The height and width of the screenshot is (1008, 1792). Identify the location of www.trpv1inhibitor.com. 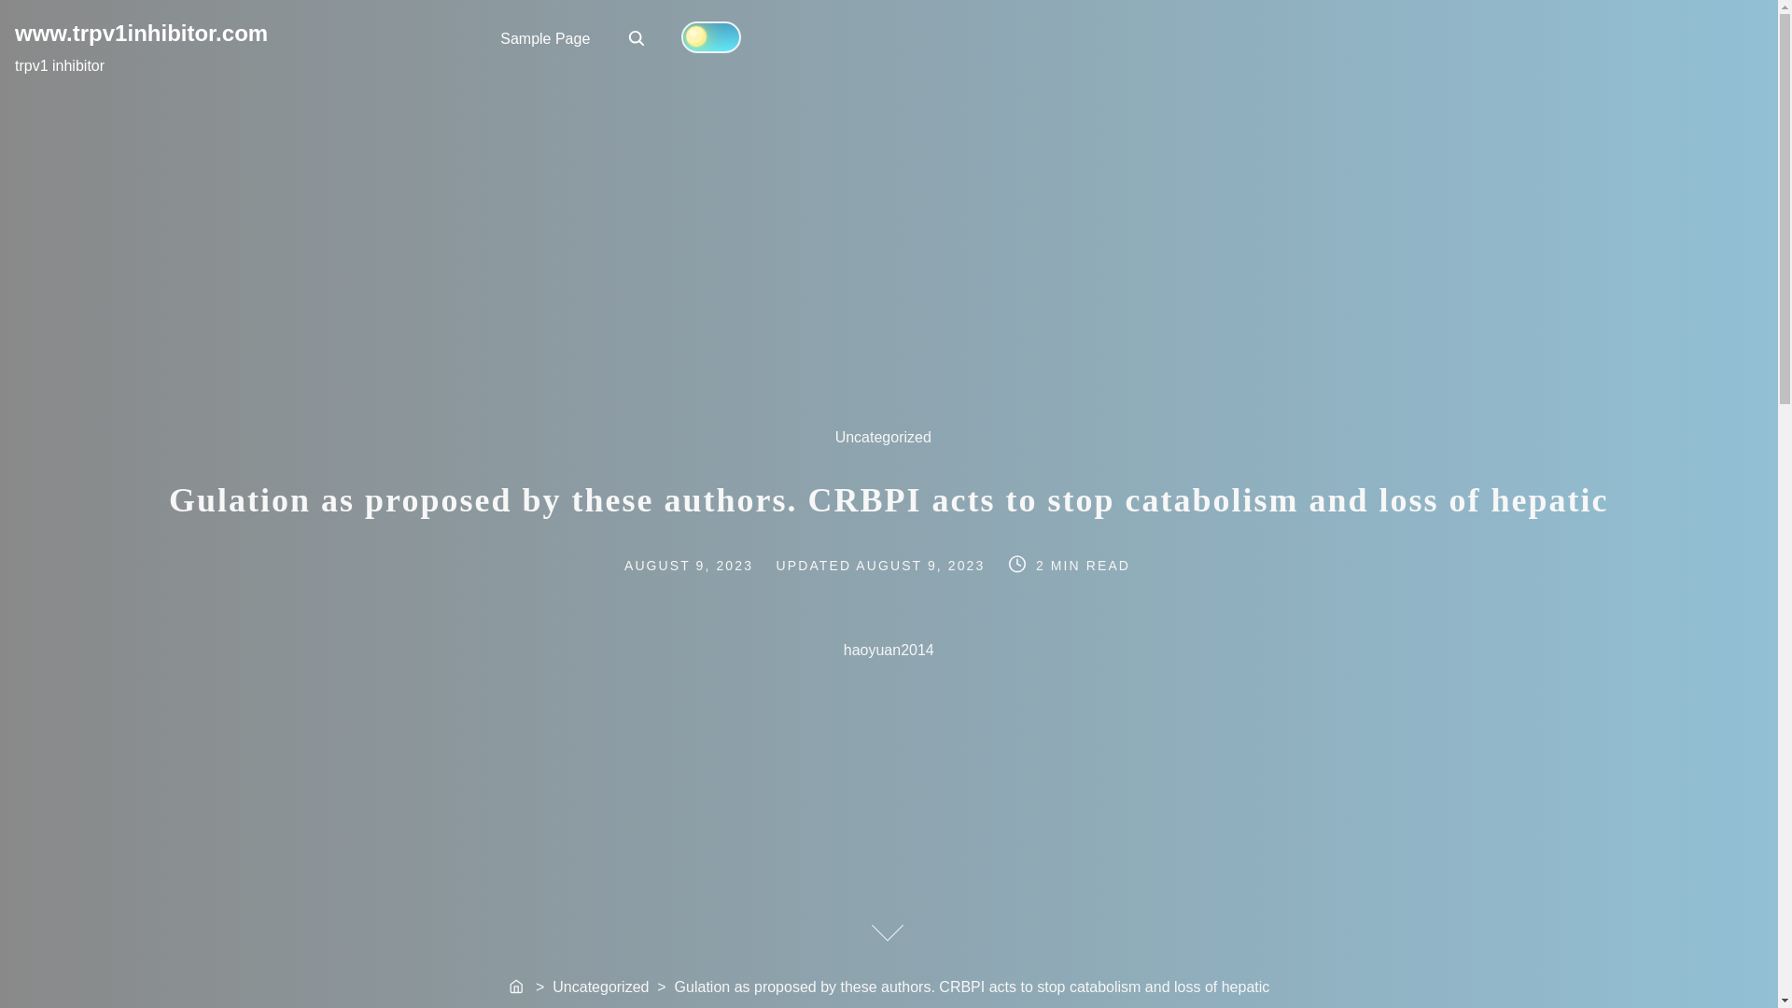
(140, 32).